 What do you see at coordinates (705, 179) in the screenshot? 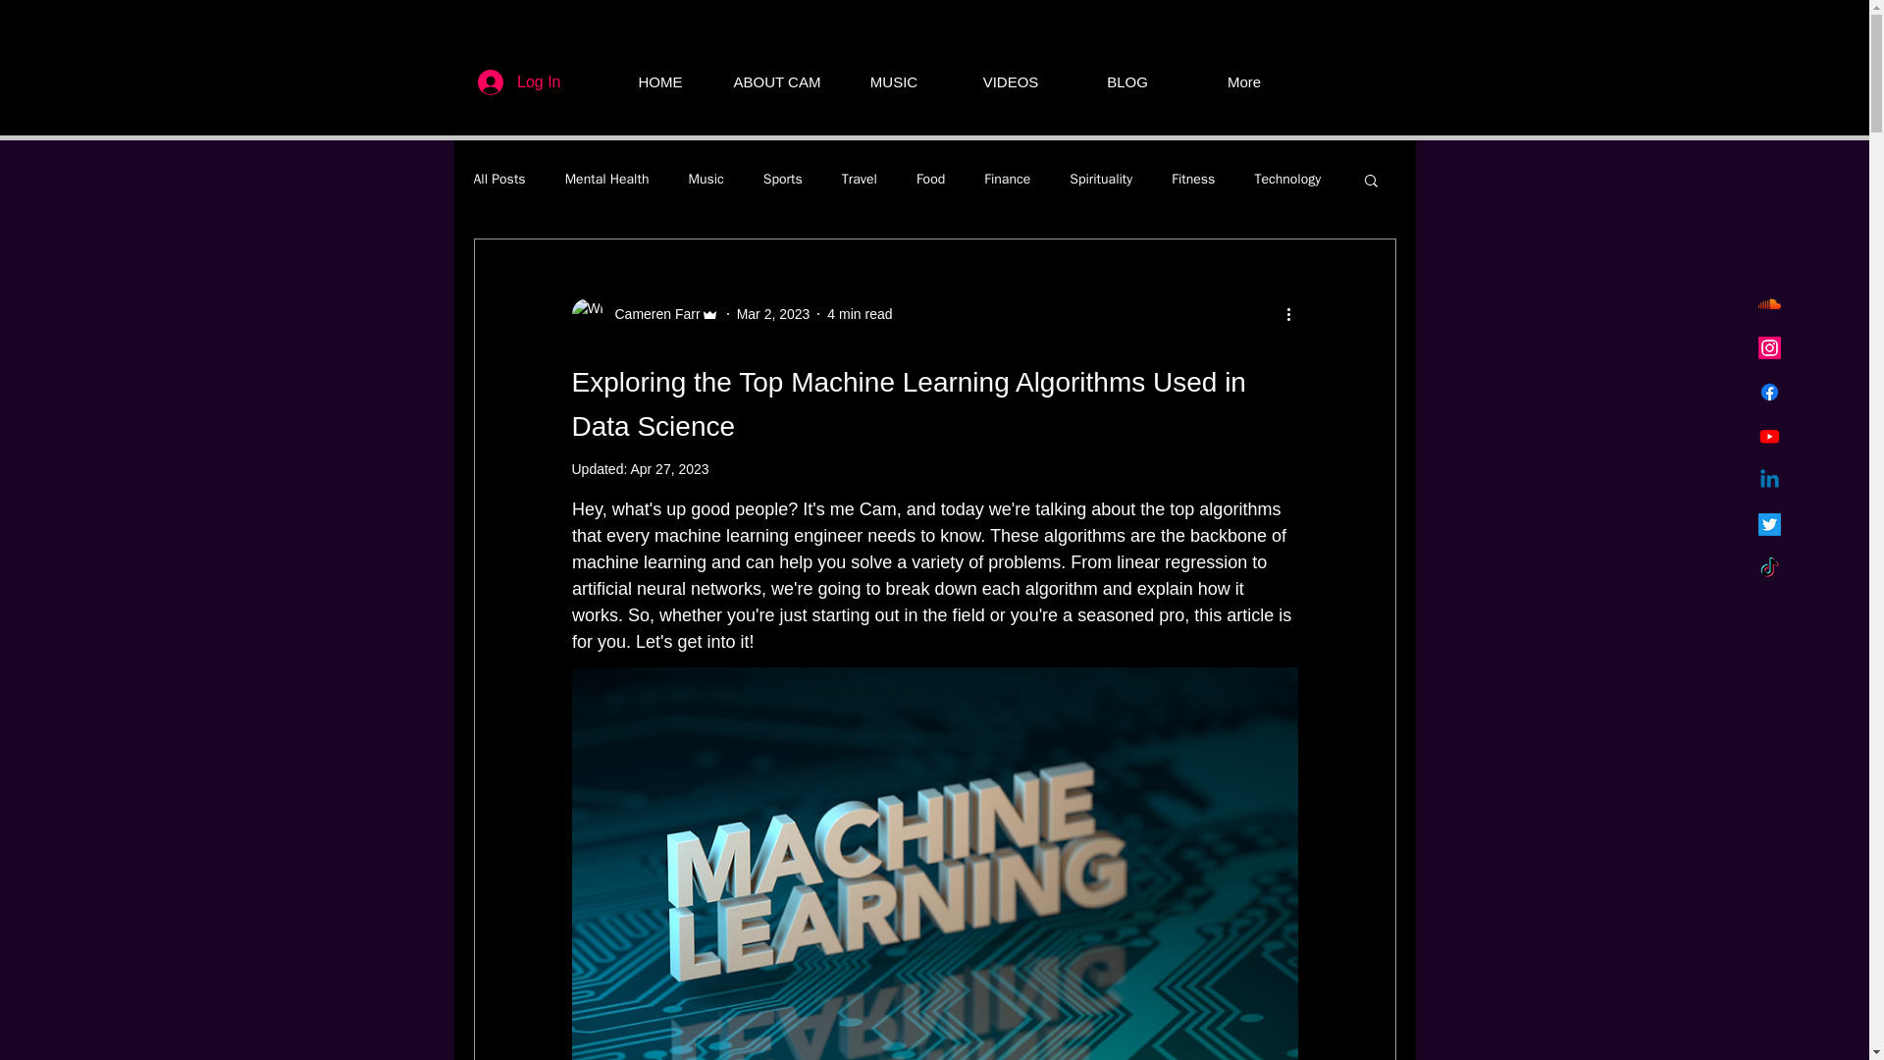
I see `Music` at bounding box center [705, 179].